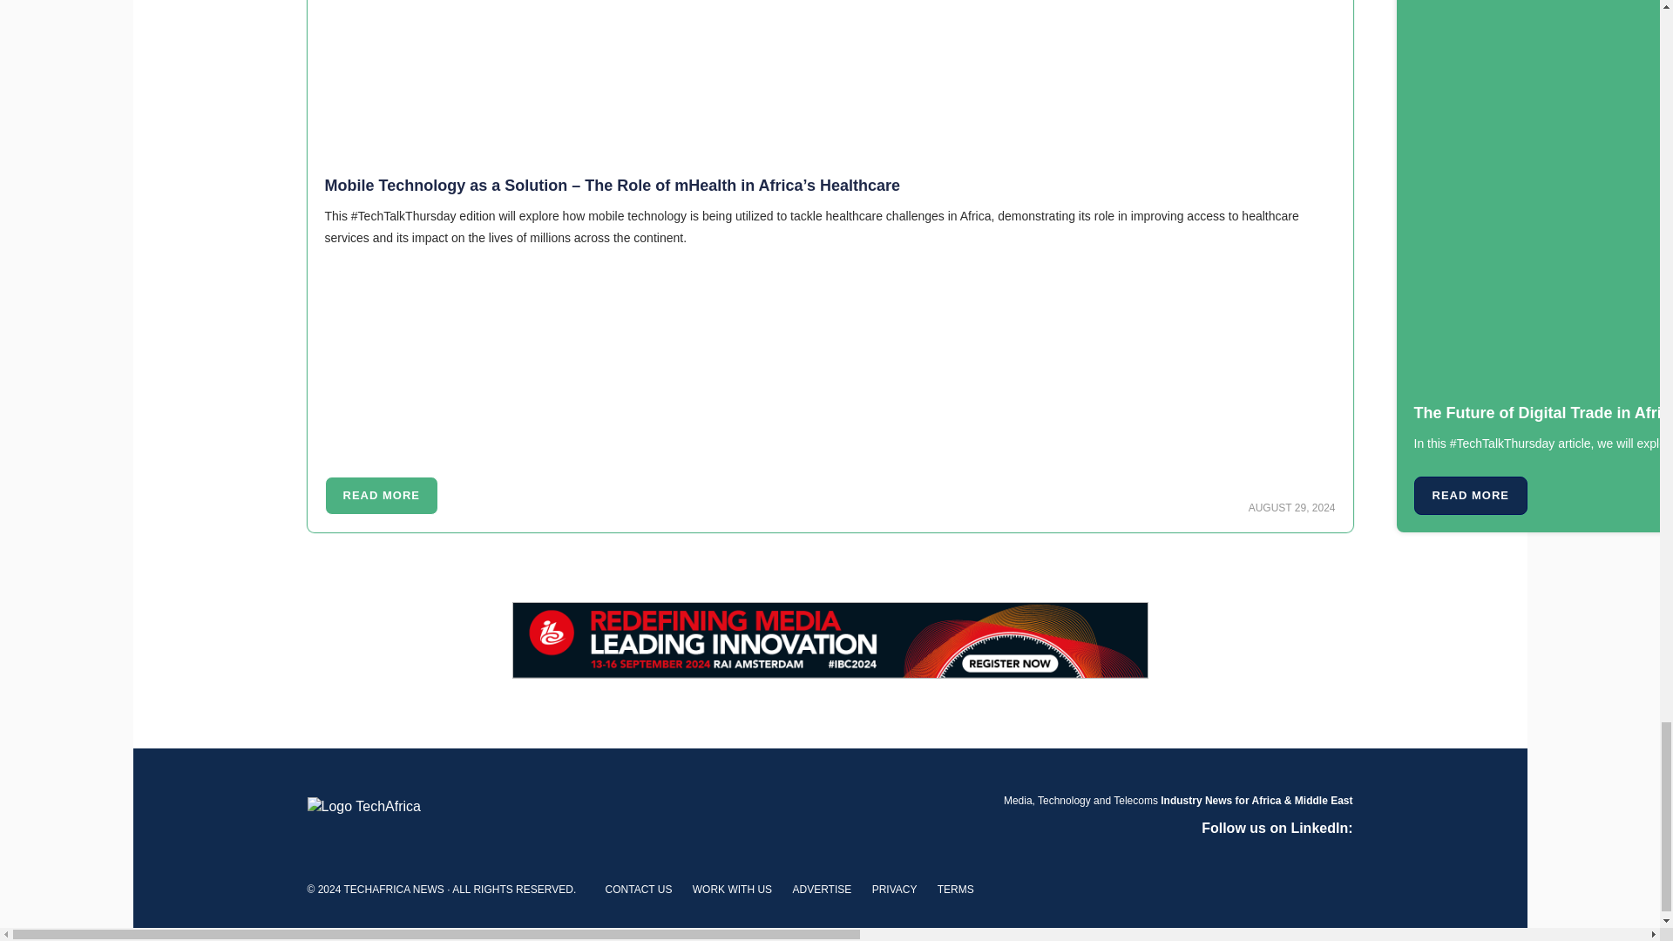 This screenshot has width=1673, height=941. I want to click on PRIVACY, so click(894, 890).